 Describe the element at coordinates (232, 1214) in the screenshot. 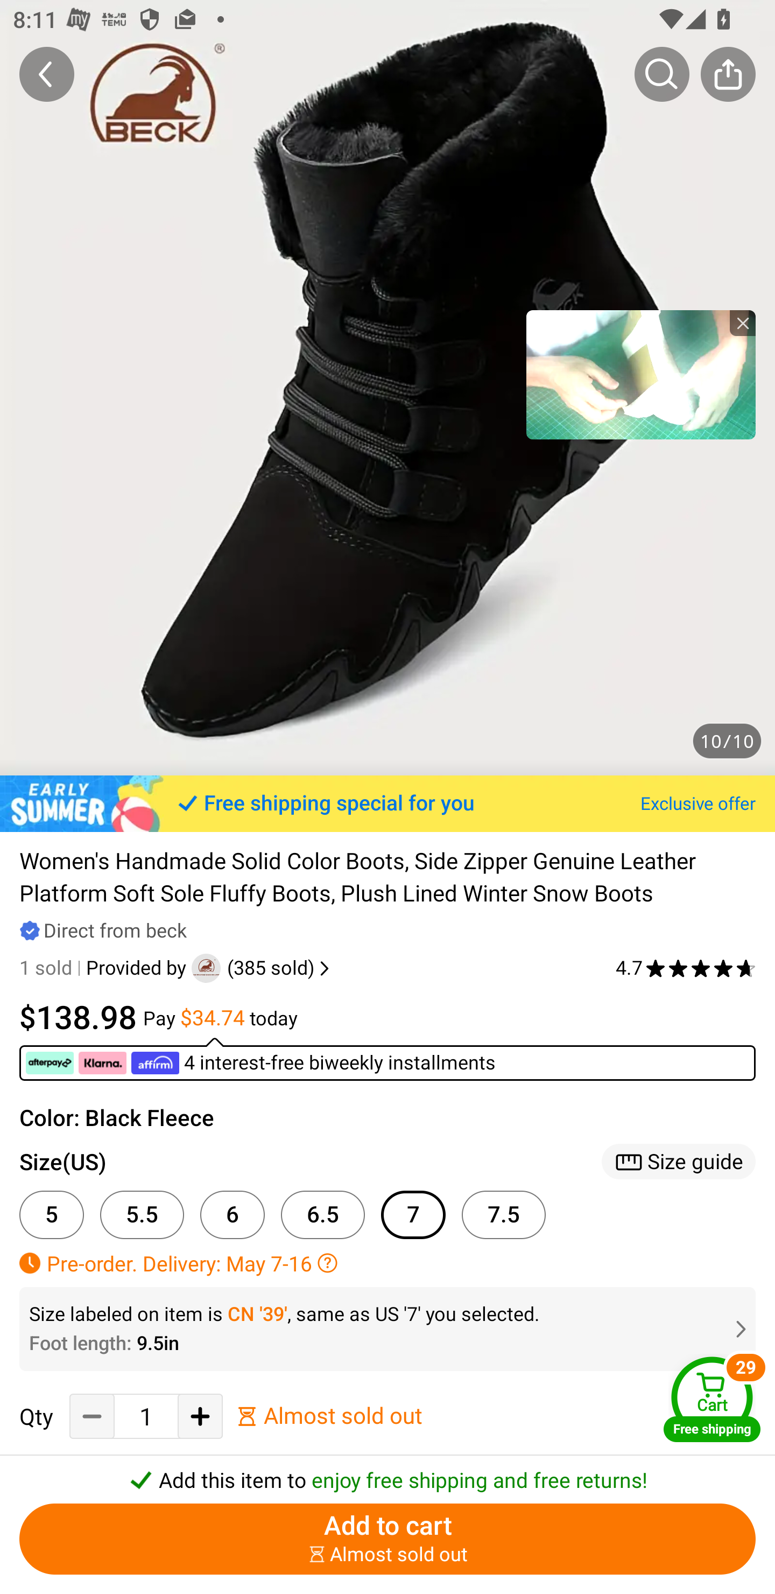

I see `6` at that location.